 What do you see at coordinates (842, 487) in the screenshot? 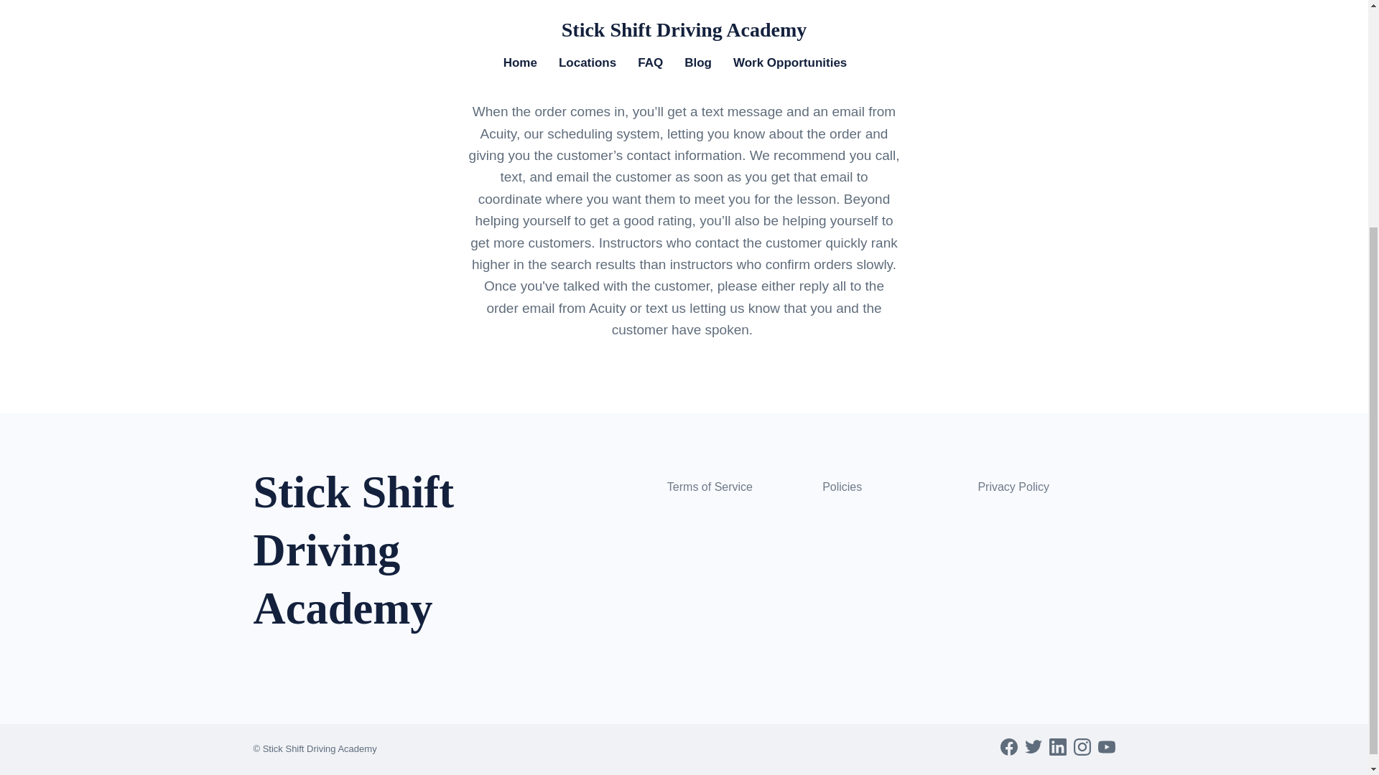
I see `Policies` at bounding box center [842, 487].